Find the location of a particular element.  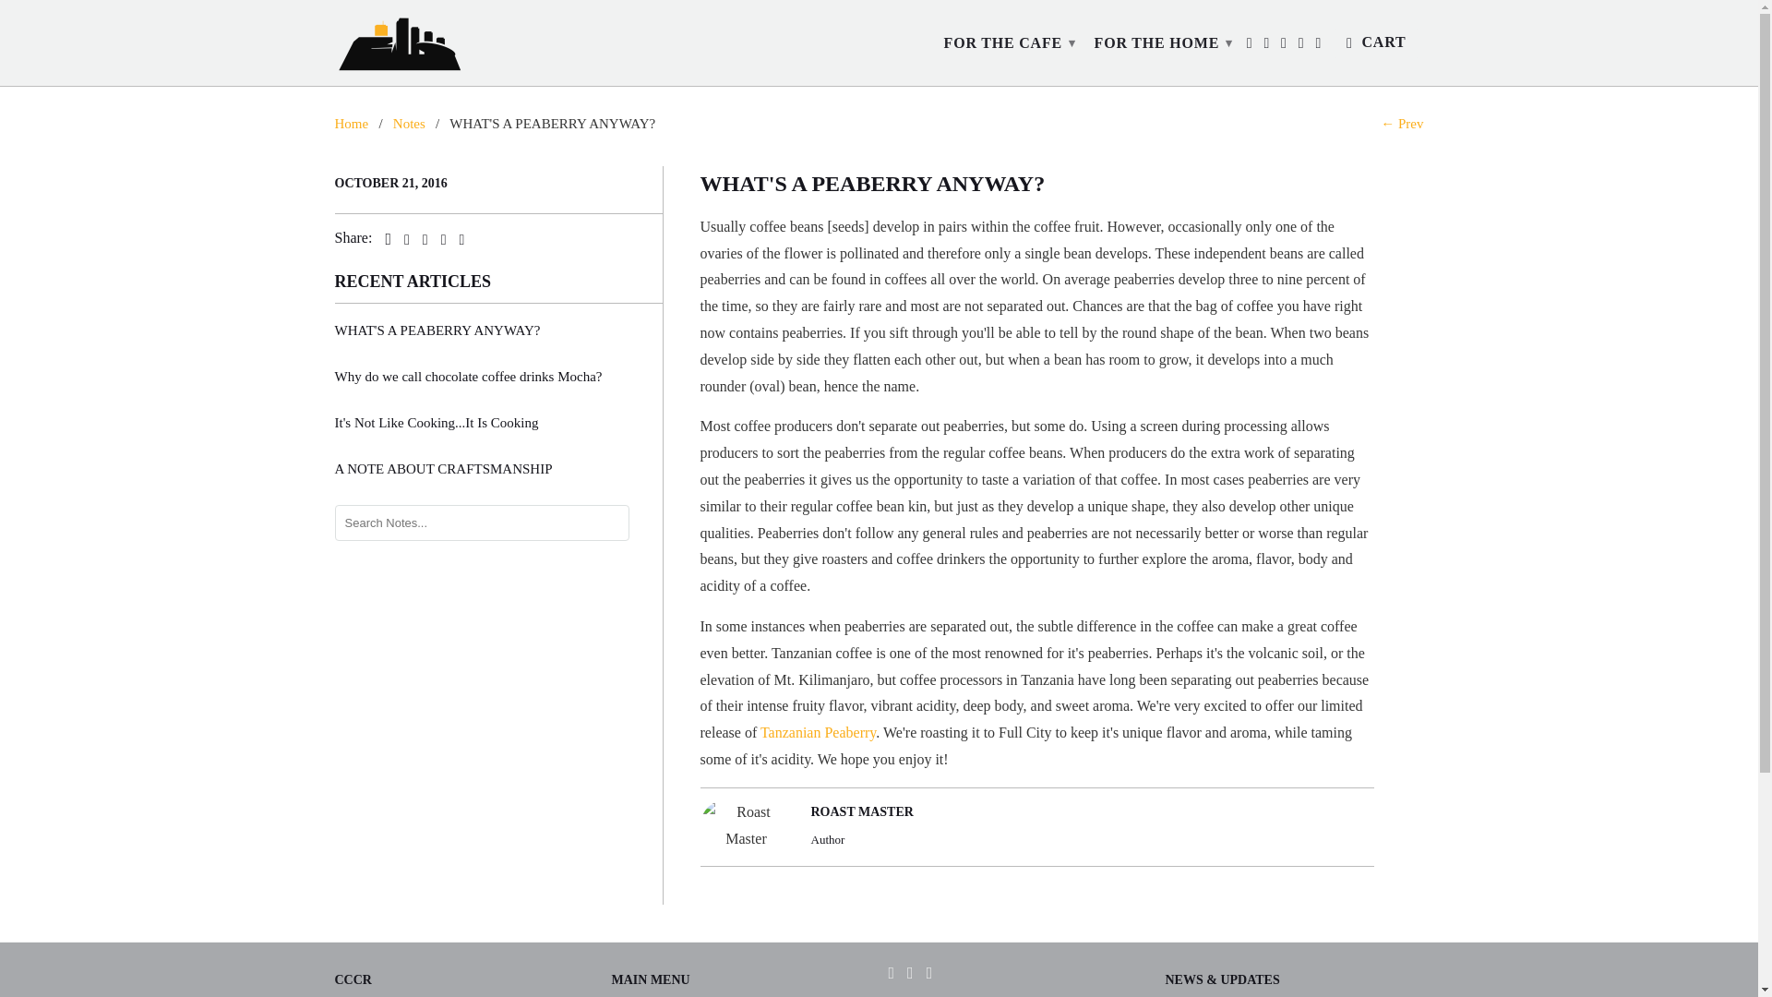

Share this on Facebook is located at coordinates (402, 238).